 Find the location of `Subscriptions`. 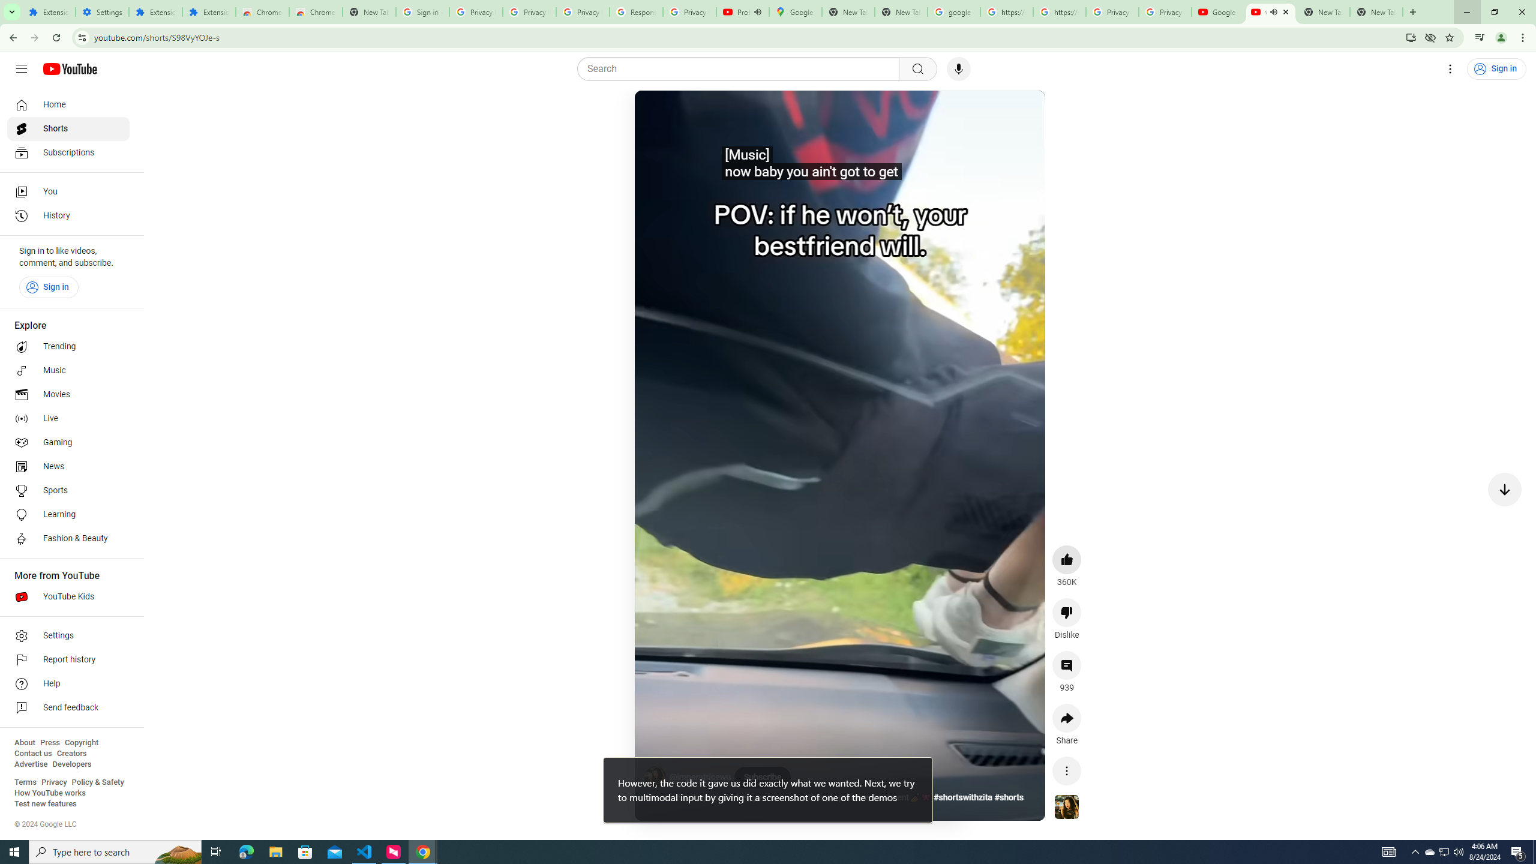

Subscriptions is located at coordinates (68, 152).